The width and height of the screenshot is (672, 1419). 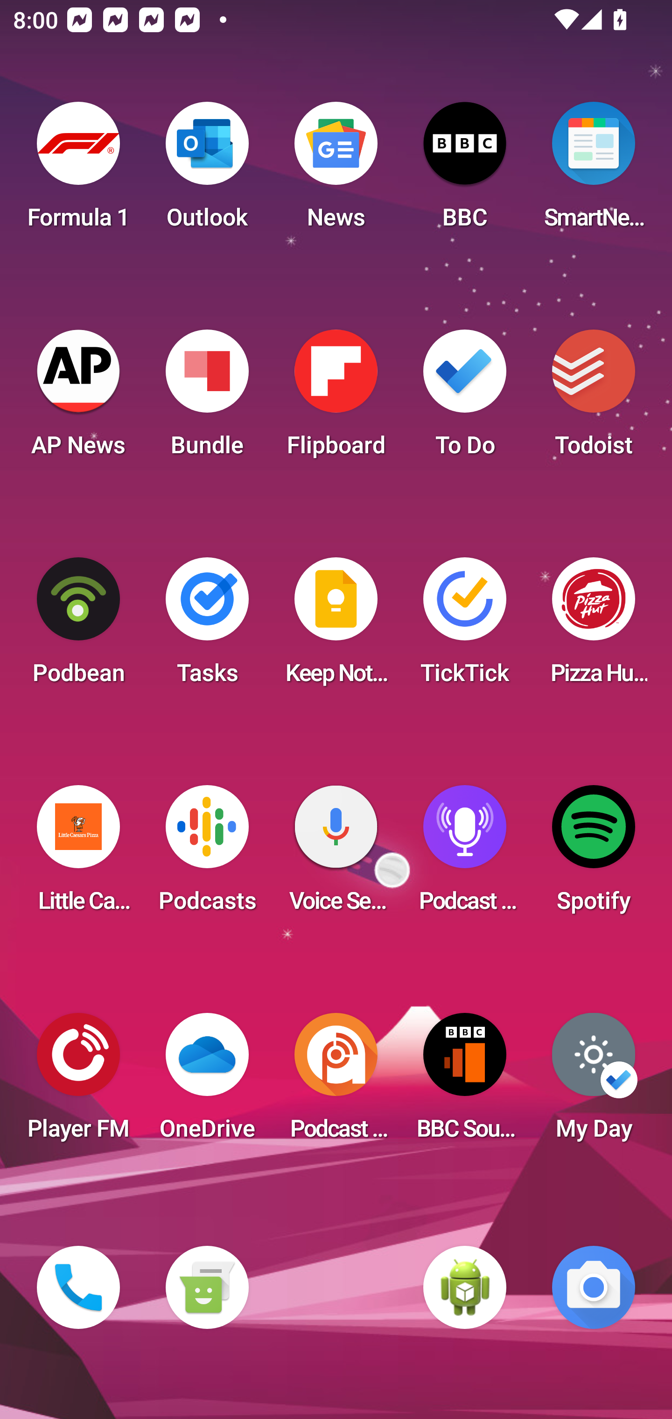 I want to click on Phone, so click(x=78, y=1287).